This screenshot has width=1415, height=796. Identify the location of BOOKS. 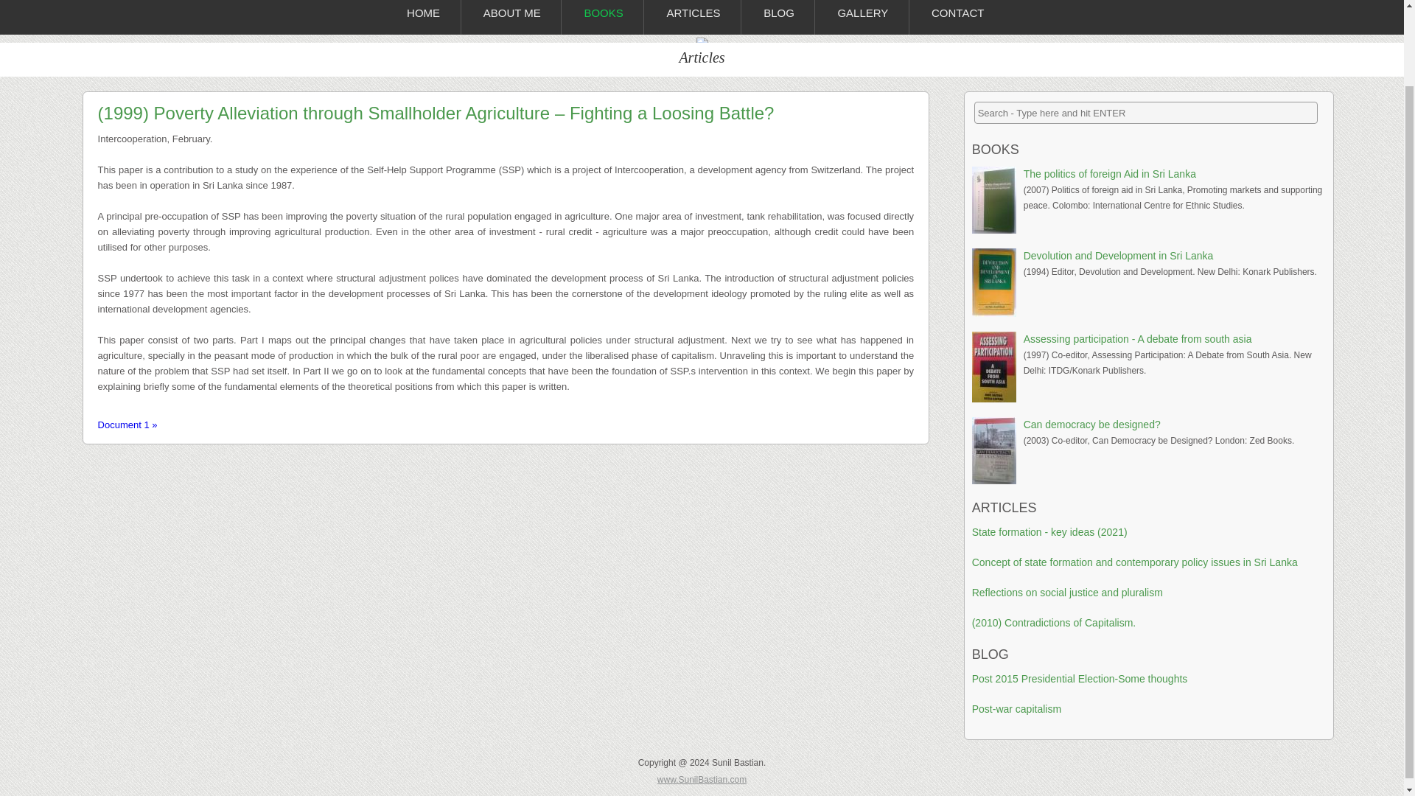
(603, 18).